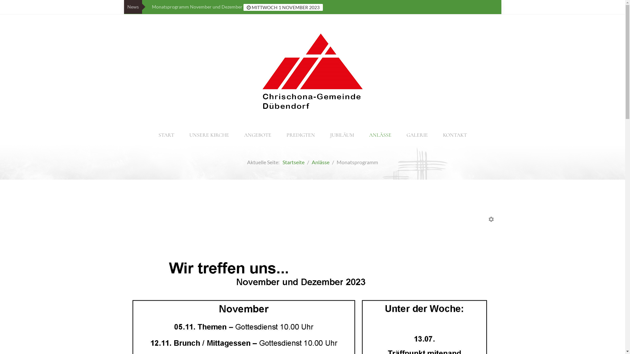 This screenshot has width=630, height=354. What do you see at coordinates (198, 7) in the screenshot?
I see `Monatsprogramm November und Dezember` at bounding box center [198, 7].